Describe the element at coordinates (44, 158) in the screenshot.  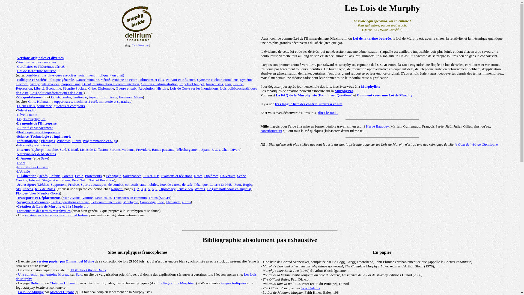
I see `Sexe` at that location.